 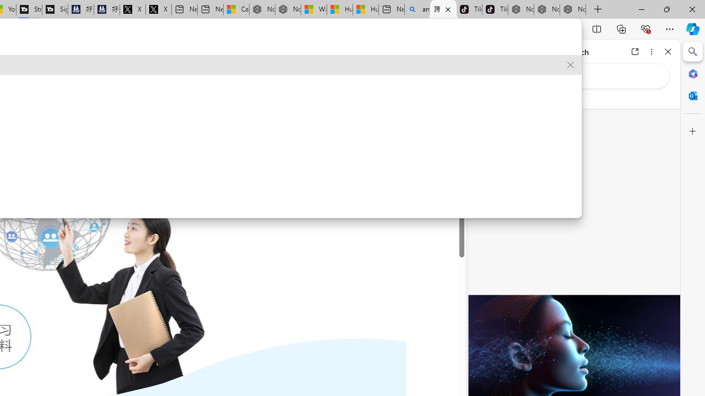 I want to click on Nordace Siena Pro 15 Backpack, so click(x=547, y=10).